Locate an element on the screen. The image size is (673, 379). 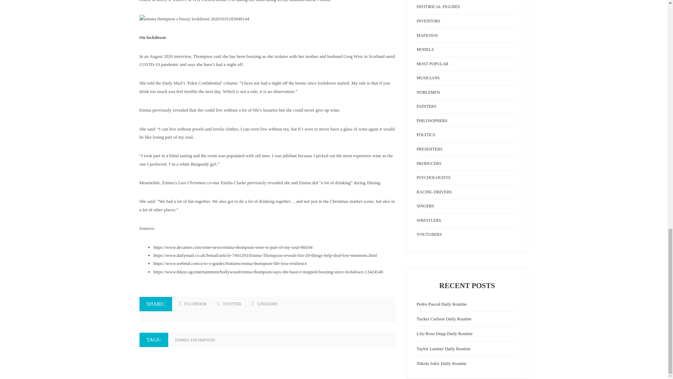
Share toLinkedin is located at coordinates (264, 304).